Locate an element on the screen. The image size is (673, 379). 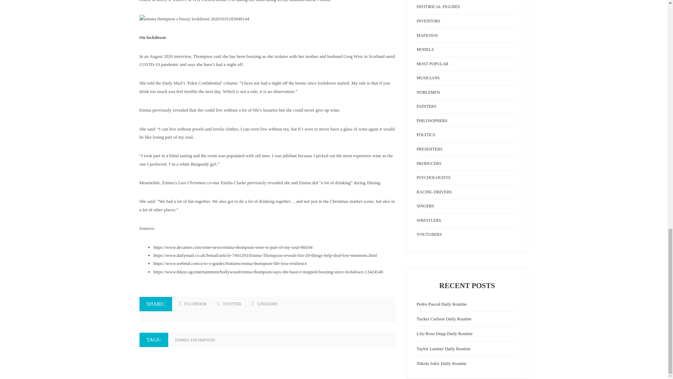
Share toLinkedin is located at coordinates (264, 304).